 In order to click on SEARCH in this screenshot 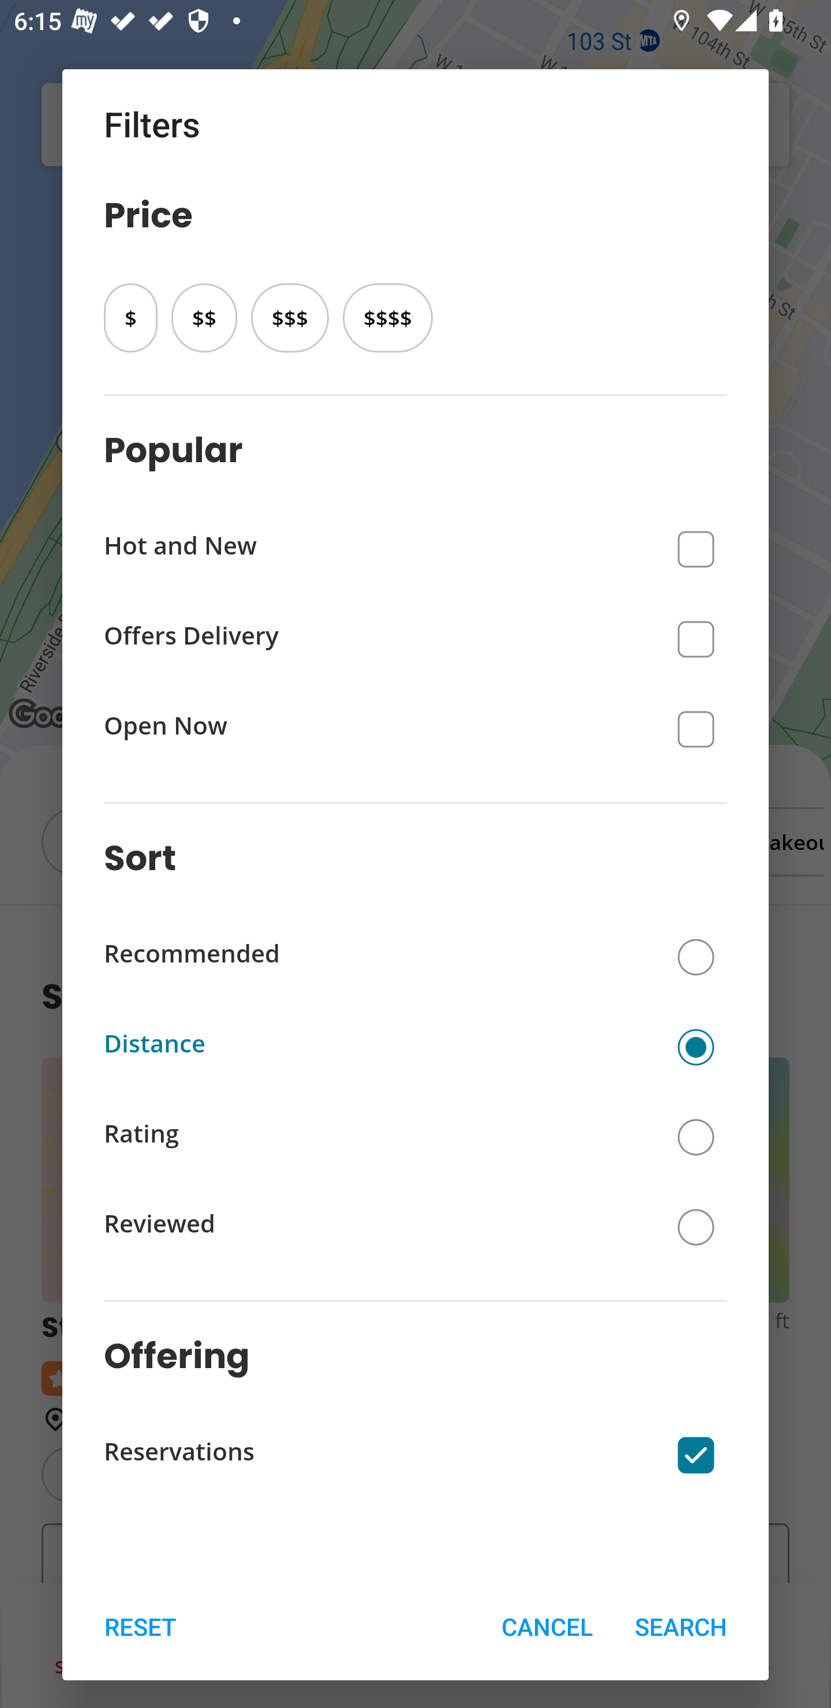, I will do `click(681, 1627)`.